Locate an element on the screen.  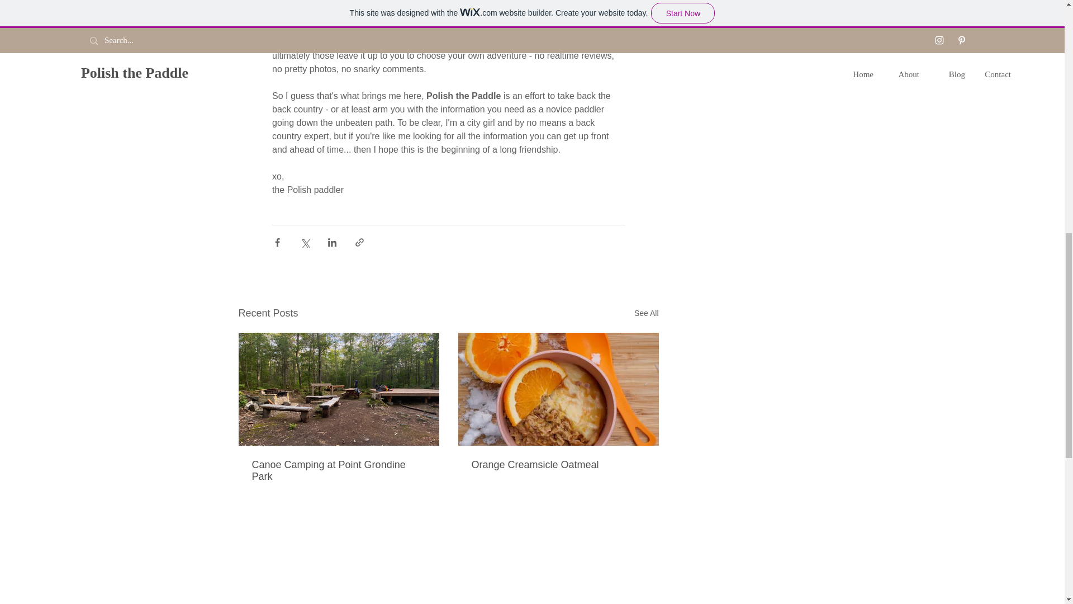
Jeff's Maps is located at coordinates (532, 42).